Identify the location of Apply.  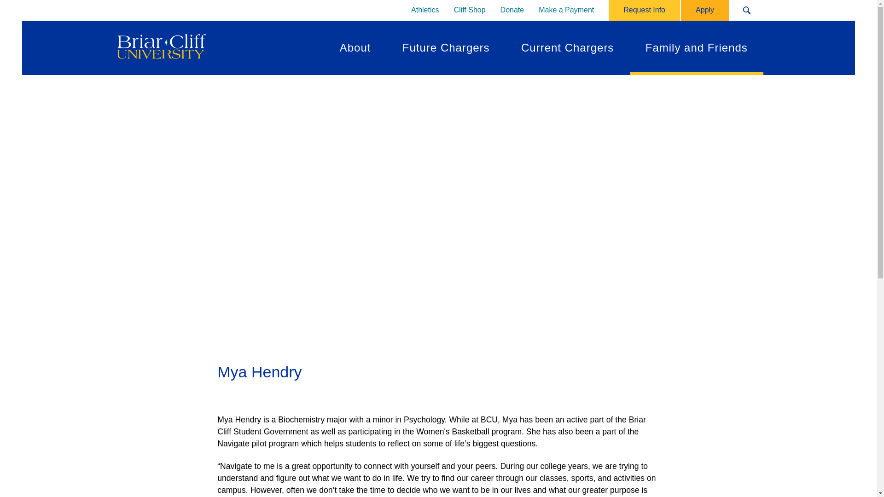
(704, 10).